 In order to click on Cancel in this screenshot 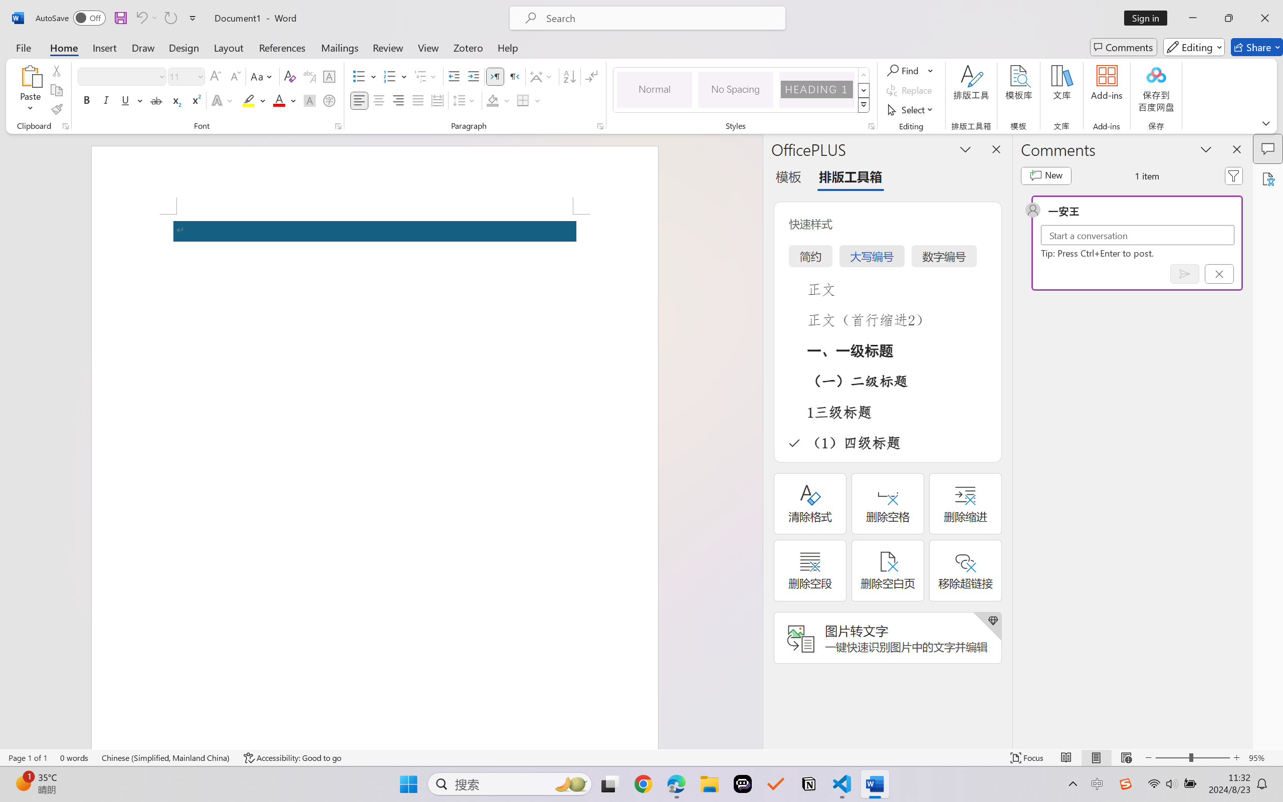, I will do `click(1219, 274)`.